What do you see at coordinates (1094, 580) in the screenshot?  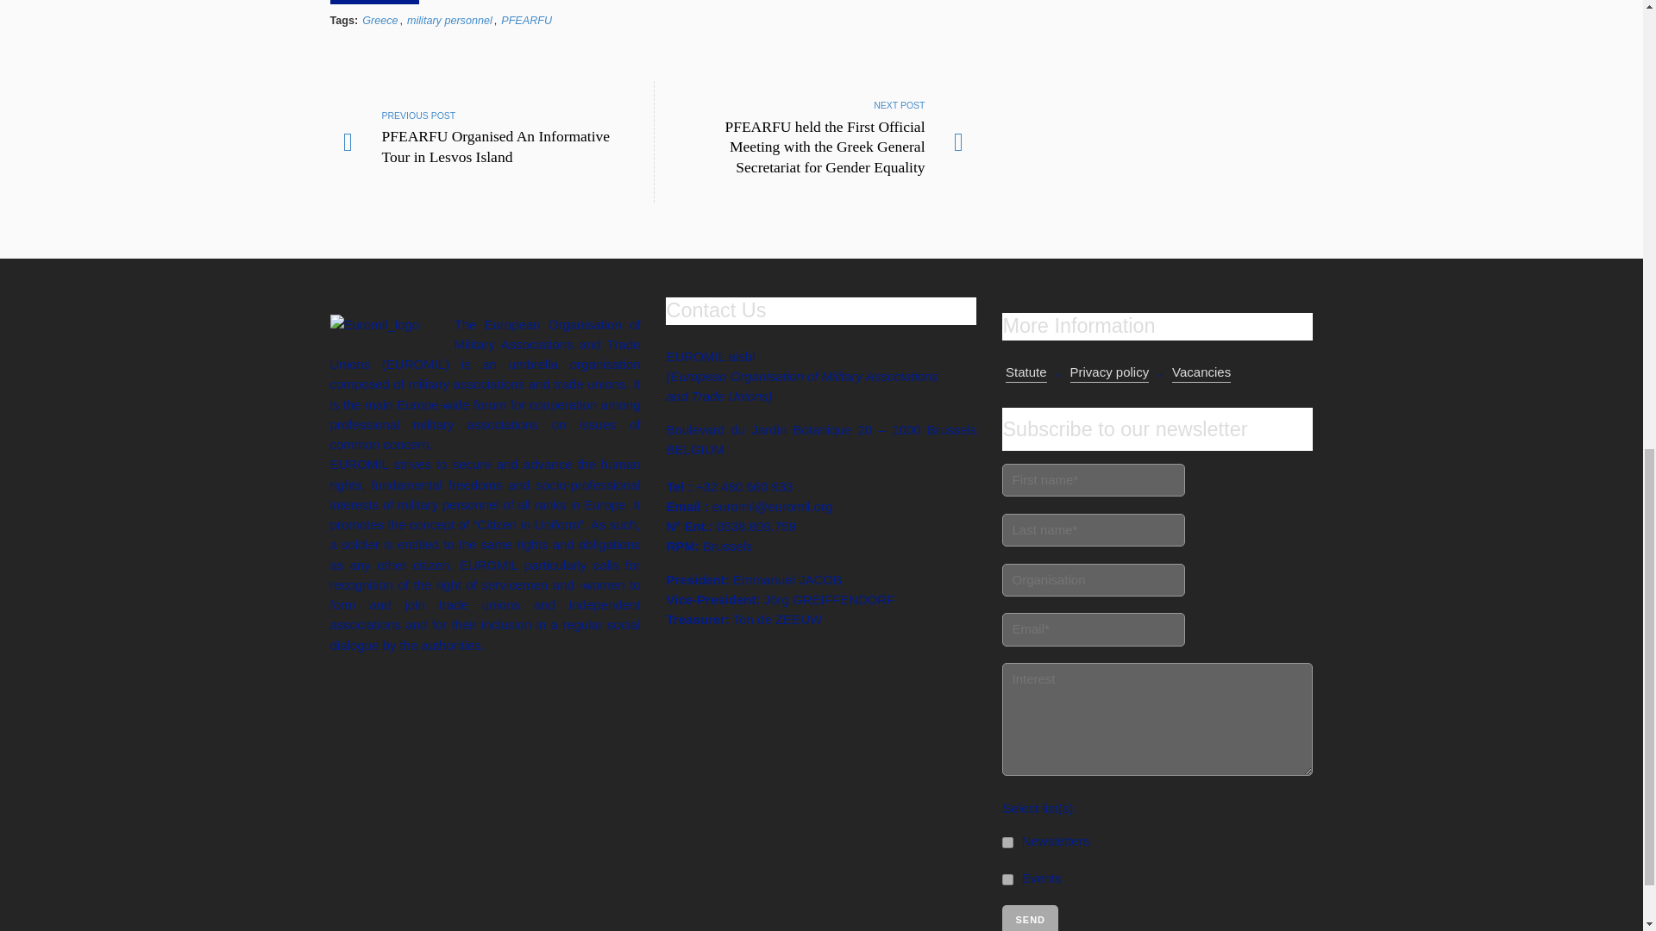 I see `Organisation` at bounding box center [1094, 580].